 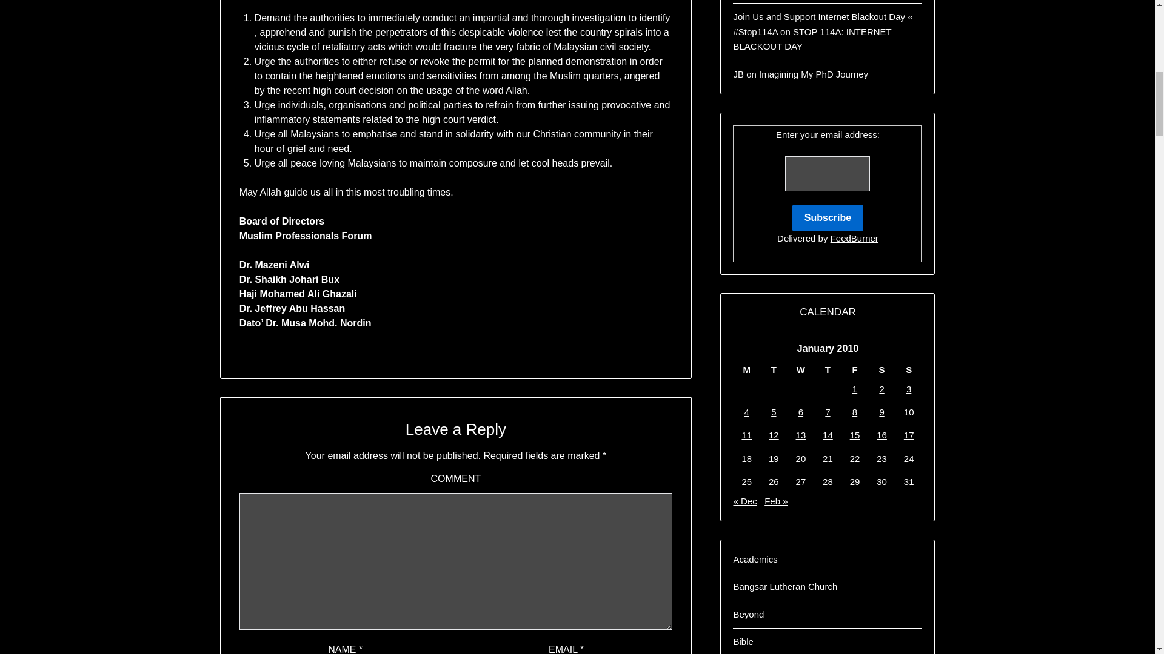 I want to click on Thursday, so click(x=828, y=370).